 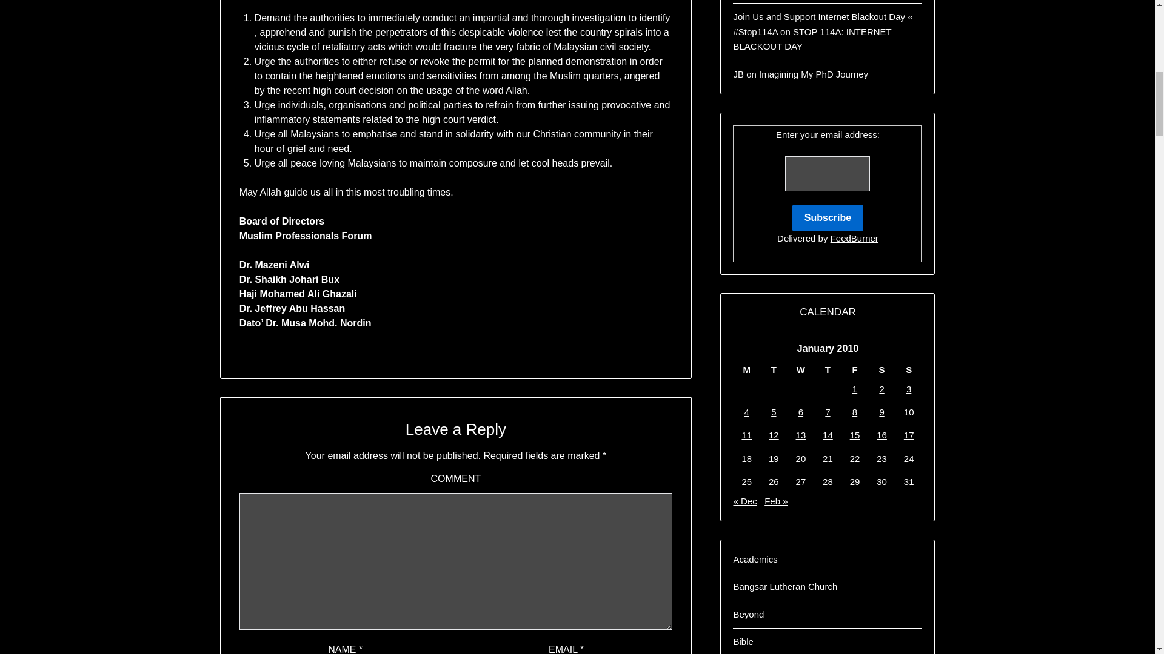 I want to click on Thursday, so click(x=828, y=370).